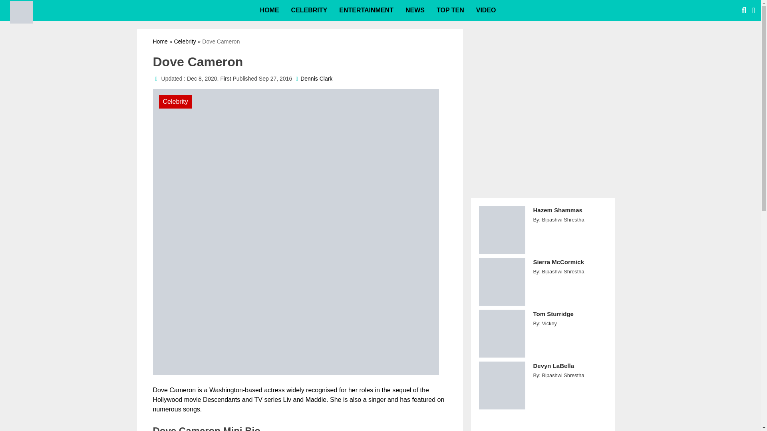 Image resolution: width=767 pixels, height=431 pixels. I want to click on CELEBRITY, so click(309, 10).